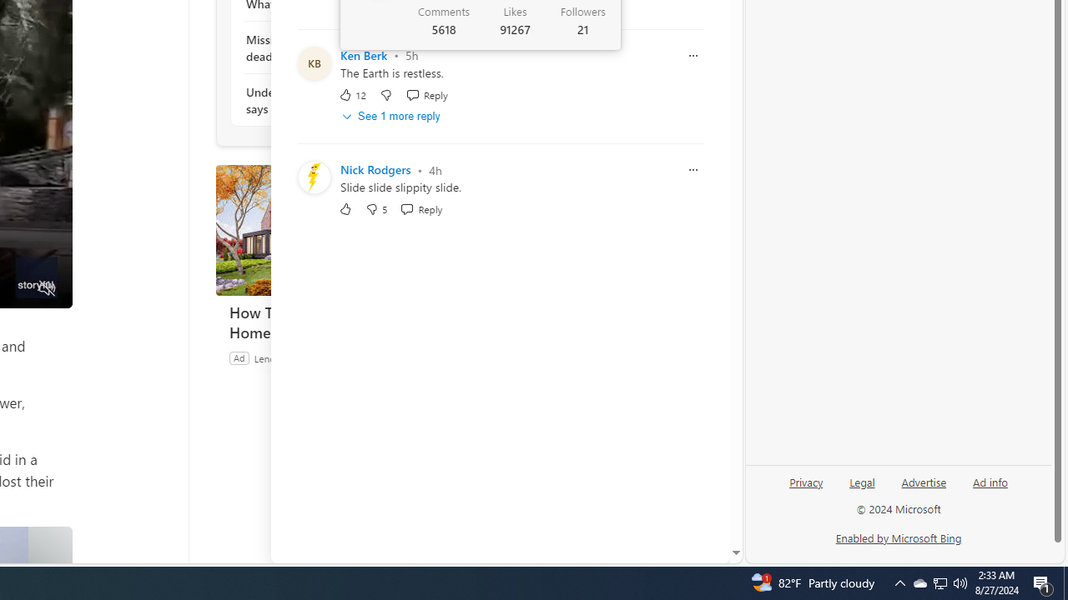 The image size is (1068, 600). What do you see at coordinates (345, 210) in the screenshot?
I see `Like` at bounding box center [345, 210].